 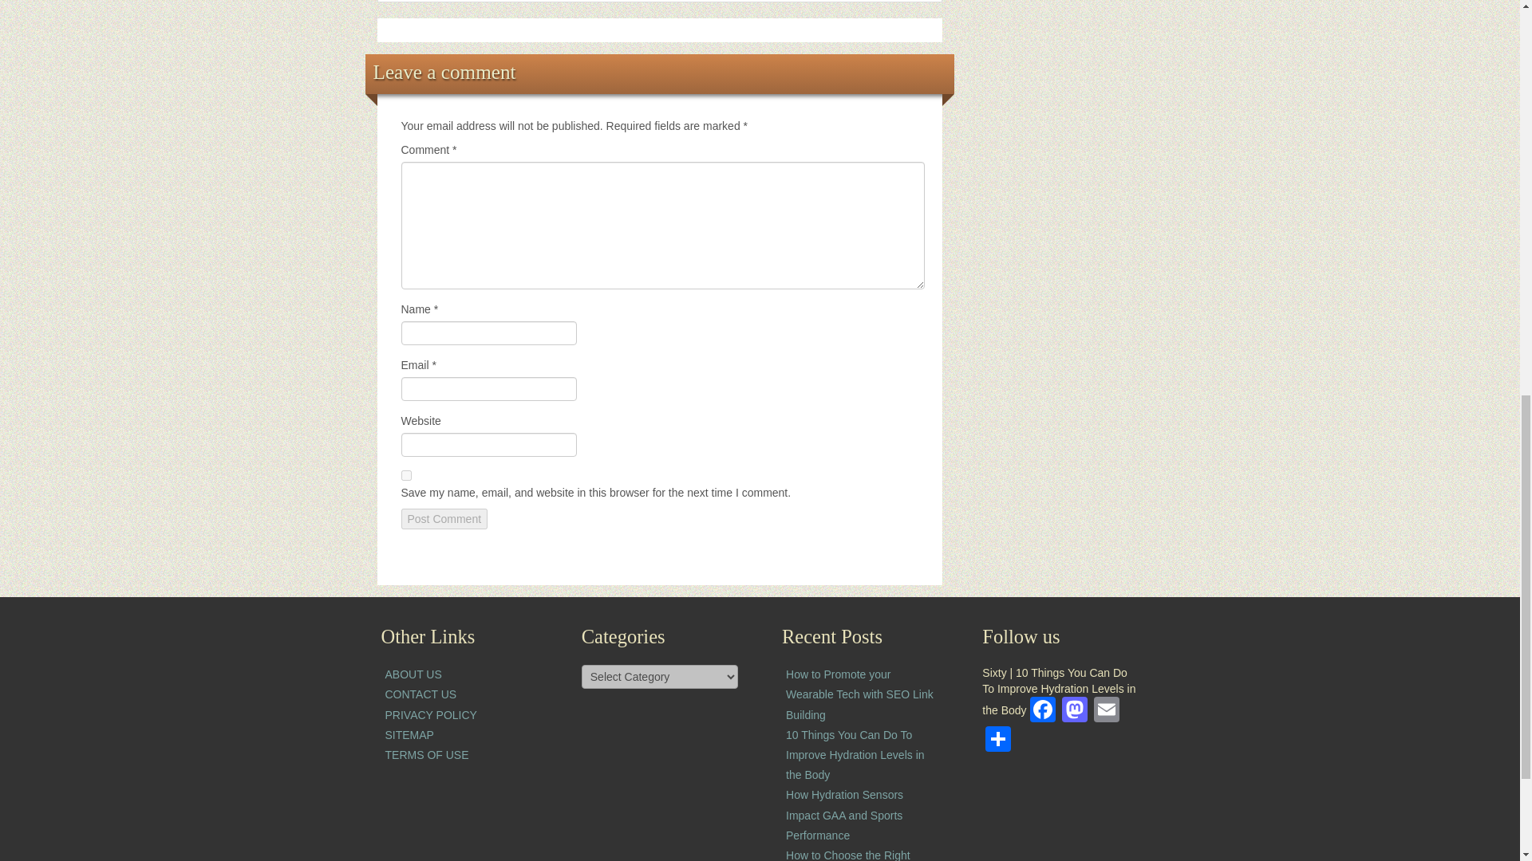 I want to click on ABOUT US, so click(x=412, y=674).